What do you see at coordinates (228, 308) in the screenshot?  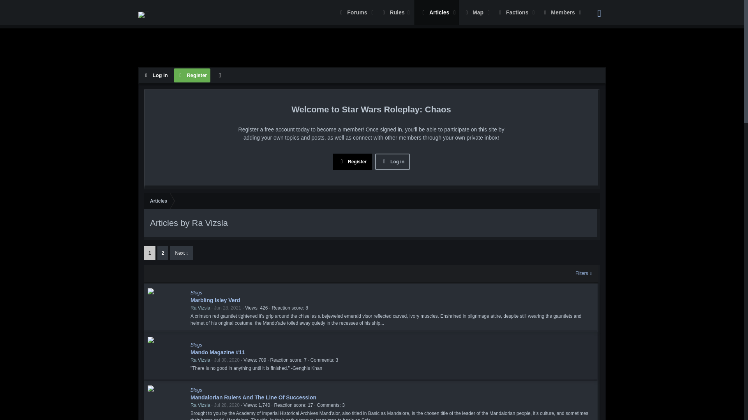 I see `Jun 28, 2021 at 7:41 PM` at bounding box center [228, 308].